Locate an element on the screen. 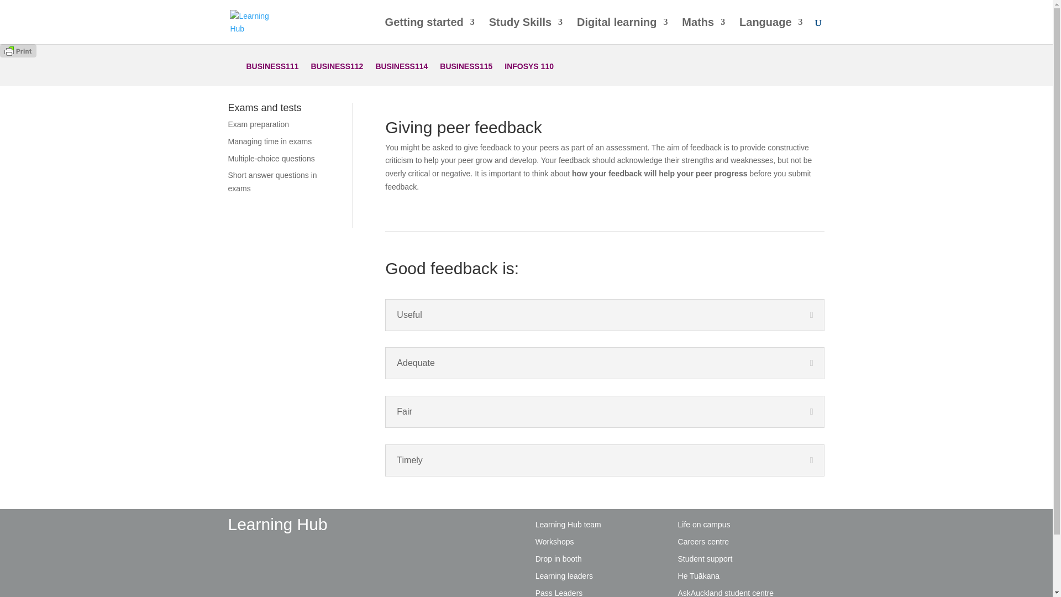 Image resolution: width=1061 pixels, height=597 pixels. AskAuckland student centre is located at coordinates (726, 593).